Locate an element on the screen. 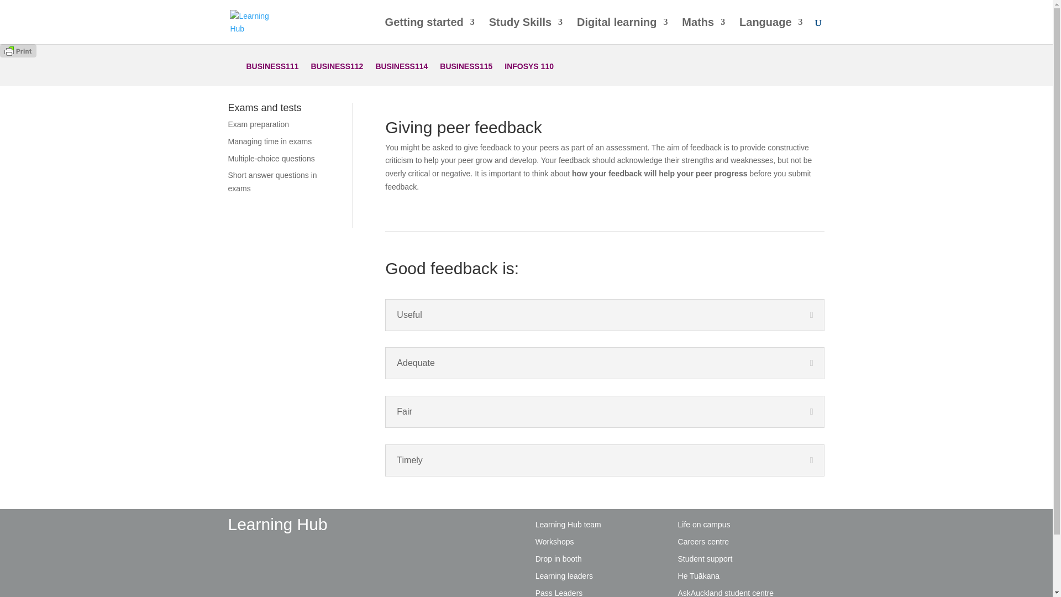 Image resolution: width=1061 pixels, height=597 pixels. AskAuckland student centre is located at coordinates (726, 593).